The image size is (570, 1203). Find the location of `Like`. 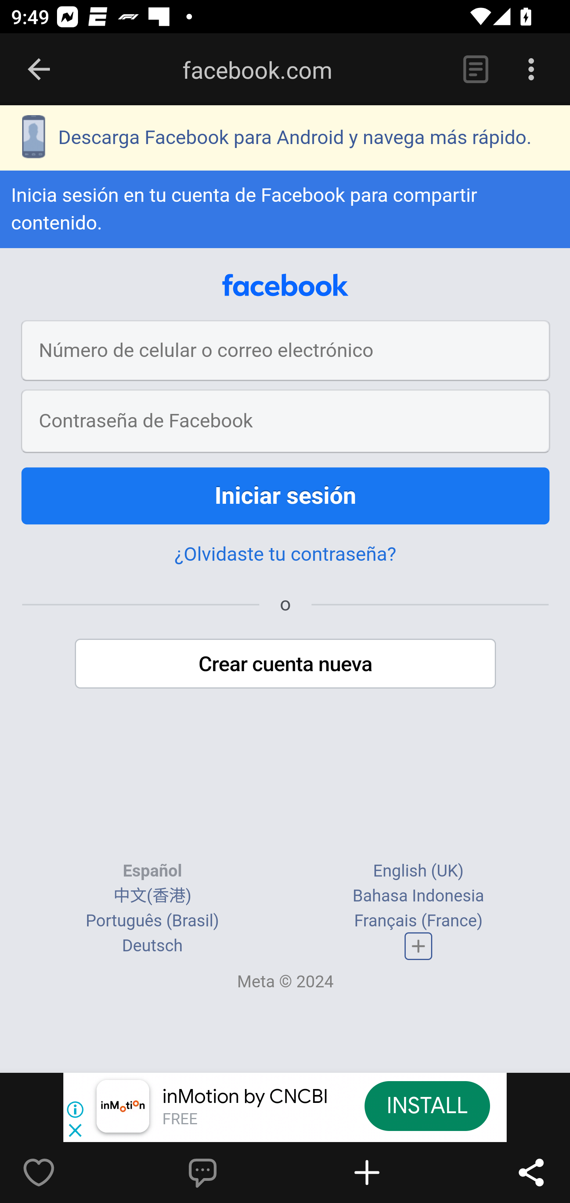

Like is located at coordinates (72, 1172).